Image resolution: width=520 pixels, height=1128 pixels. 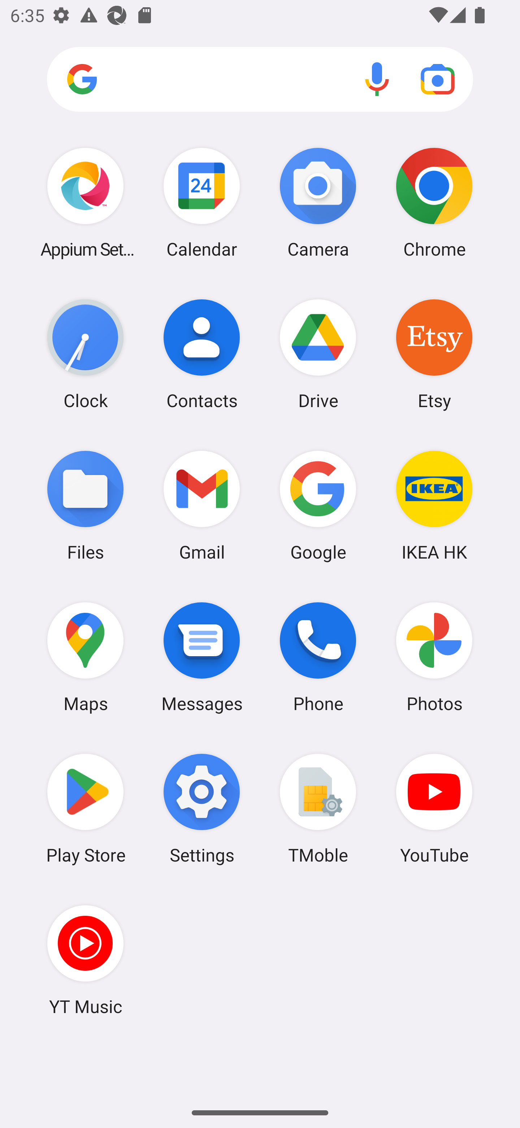 I want to click on Contacts, so click(x=201, y=354).